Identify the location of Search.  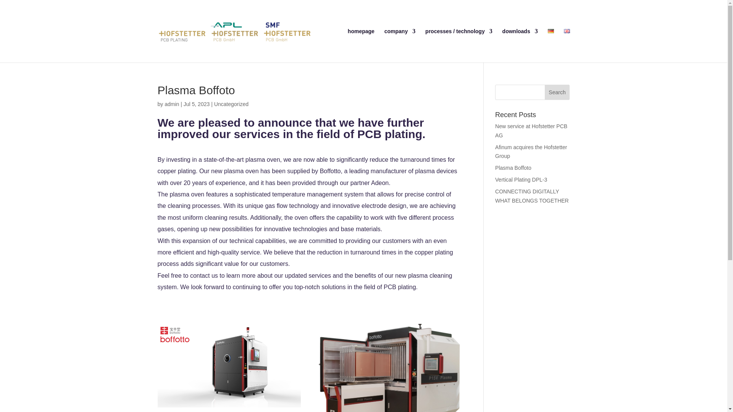
(557, 92).